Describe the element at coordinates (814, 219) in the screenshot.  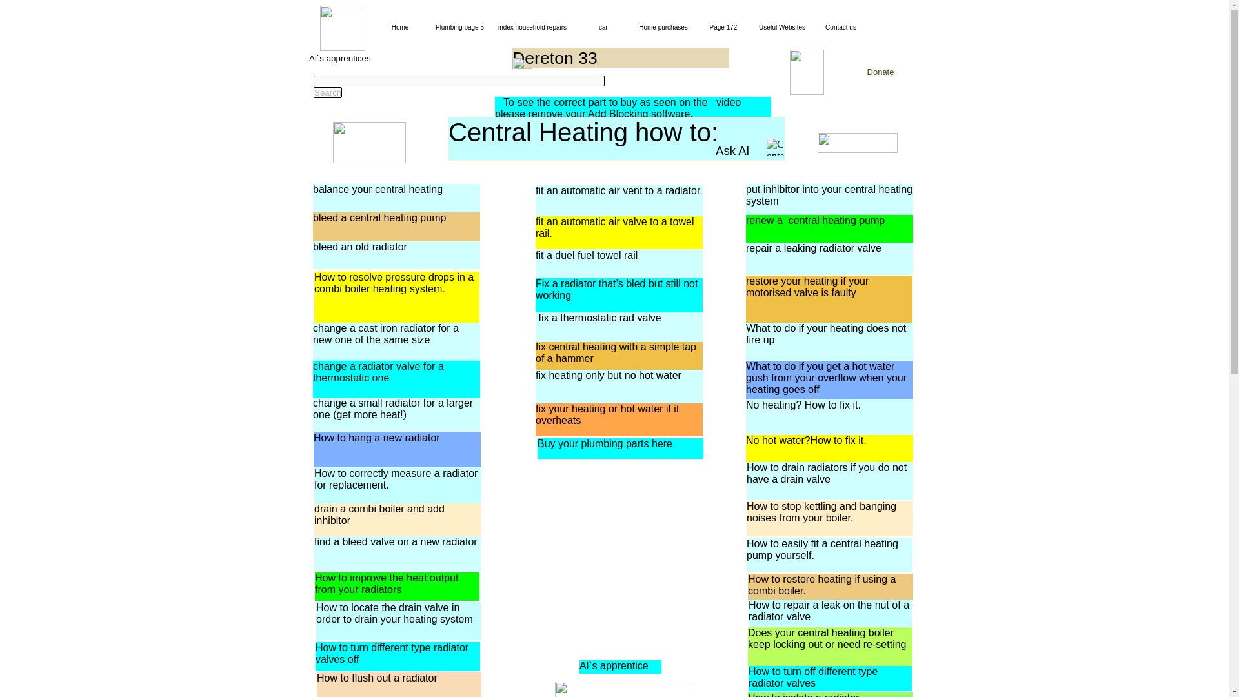
I see `renew a  central heating pump` at that location.